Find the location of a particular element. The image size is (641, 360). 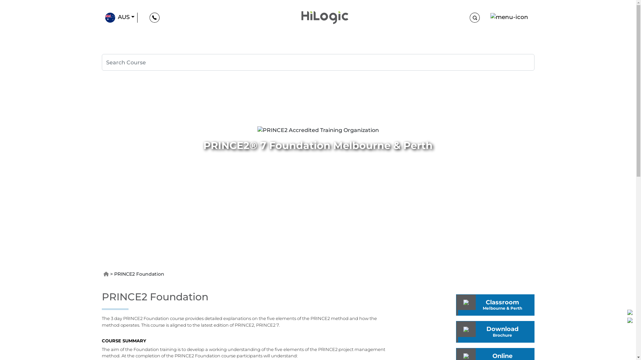

AUS is located at coordinates (120, 18).